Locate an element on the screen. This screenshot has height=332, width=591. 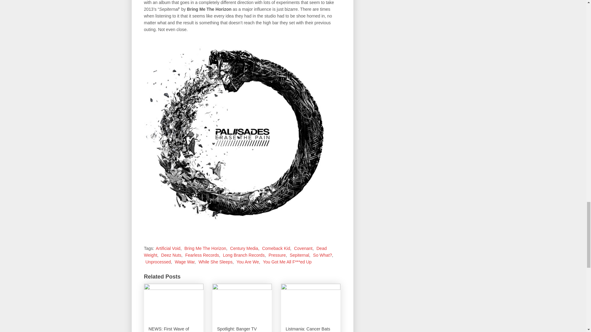
While She Sleeps is located at coordinates (215, 262).